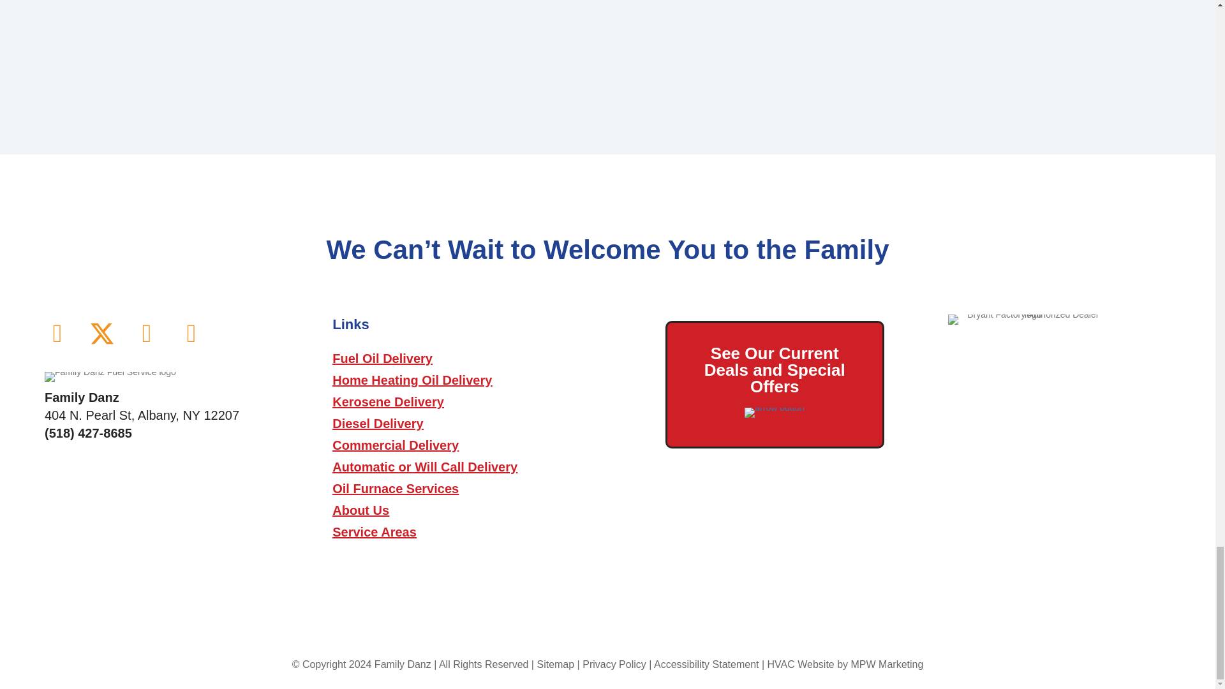 This screenshot has width=1225, height=689. Describe the element at coordinates (146, 333) in the screenshot. I see `Instagram` at that location.